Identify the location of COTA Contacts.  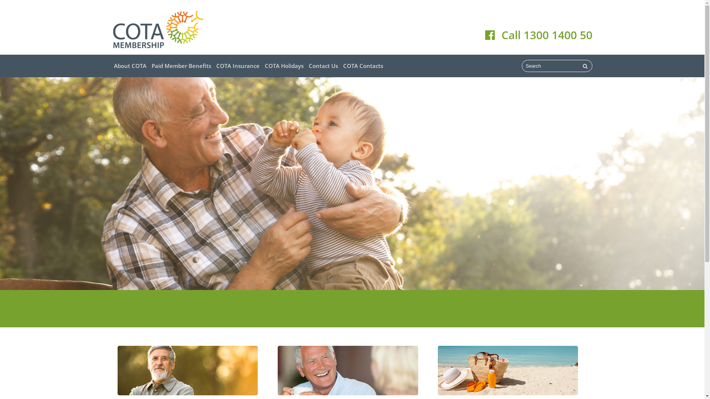
(363, 66).